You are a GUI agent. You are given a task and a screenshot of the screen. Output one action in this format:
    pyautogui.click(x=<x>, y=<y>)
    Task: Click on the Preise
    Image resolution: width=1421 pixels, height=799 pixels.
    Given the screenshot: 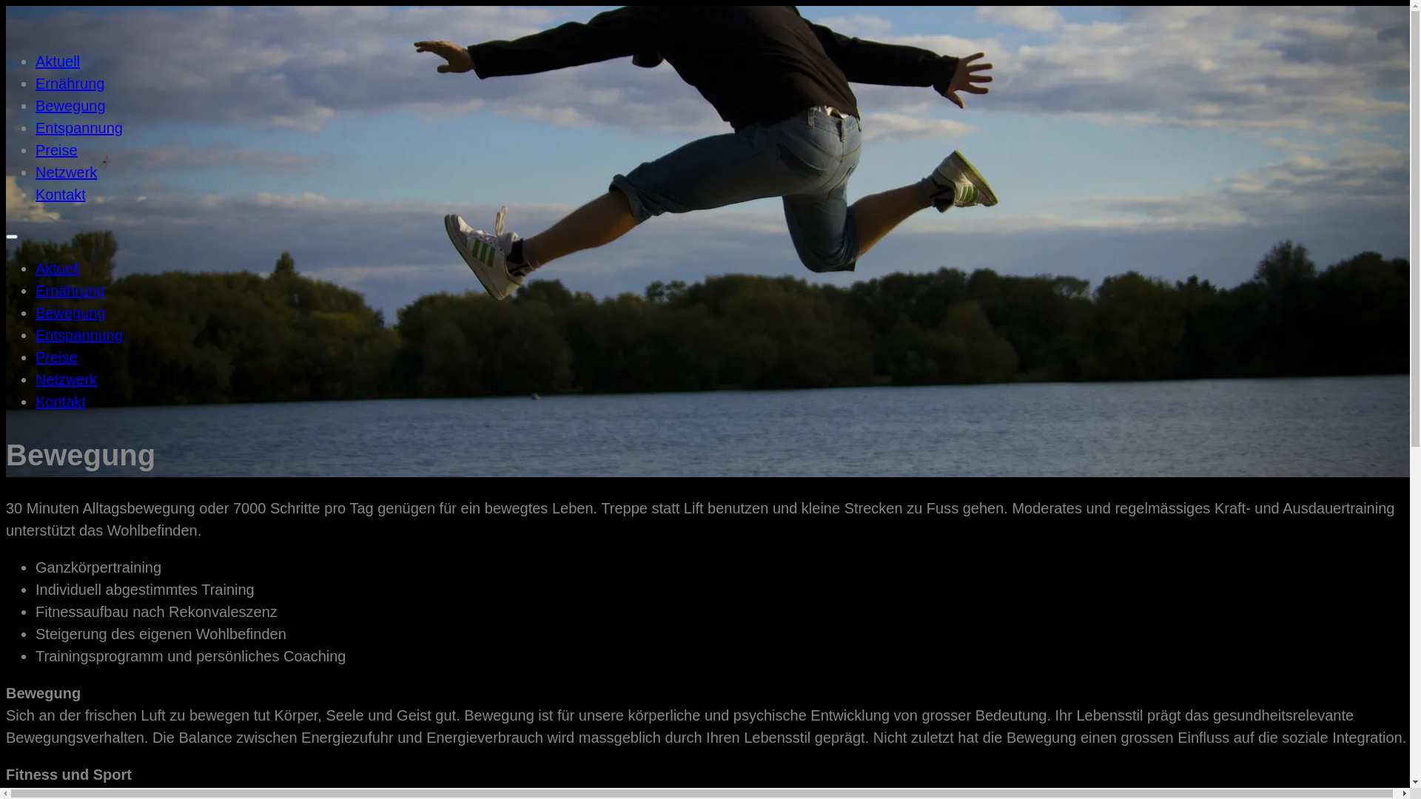 What is the action you would take?
    pyautogui.click(x=56, y=357)
    